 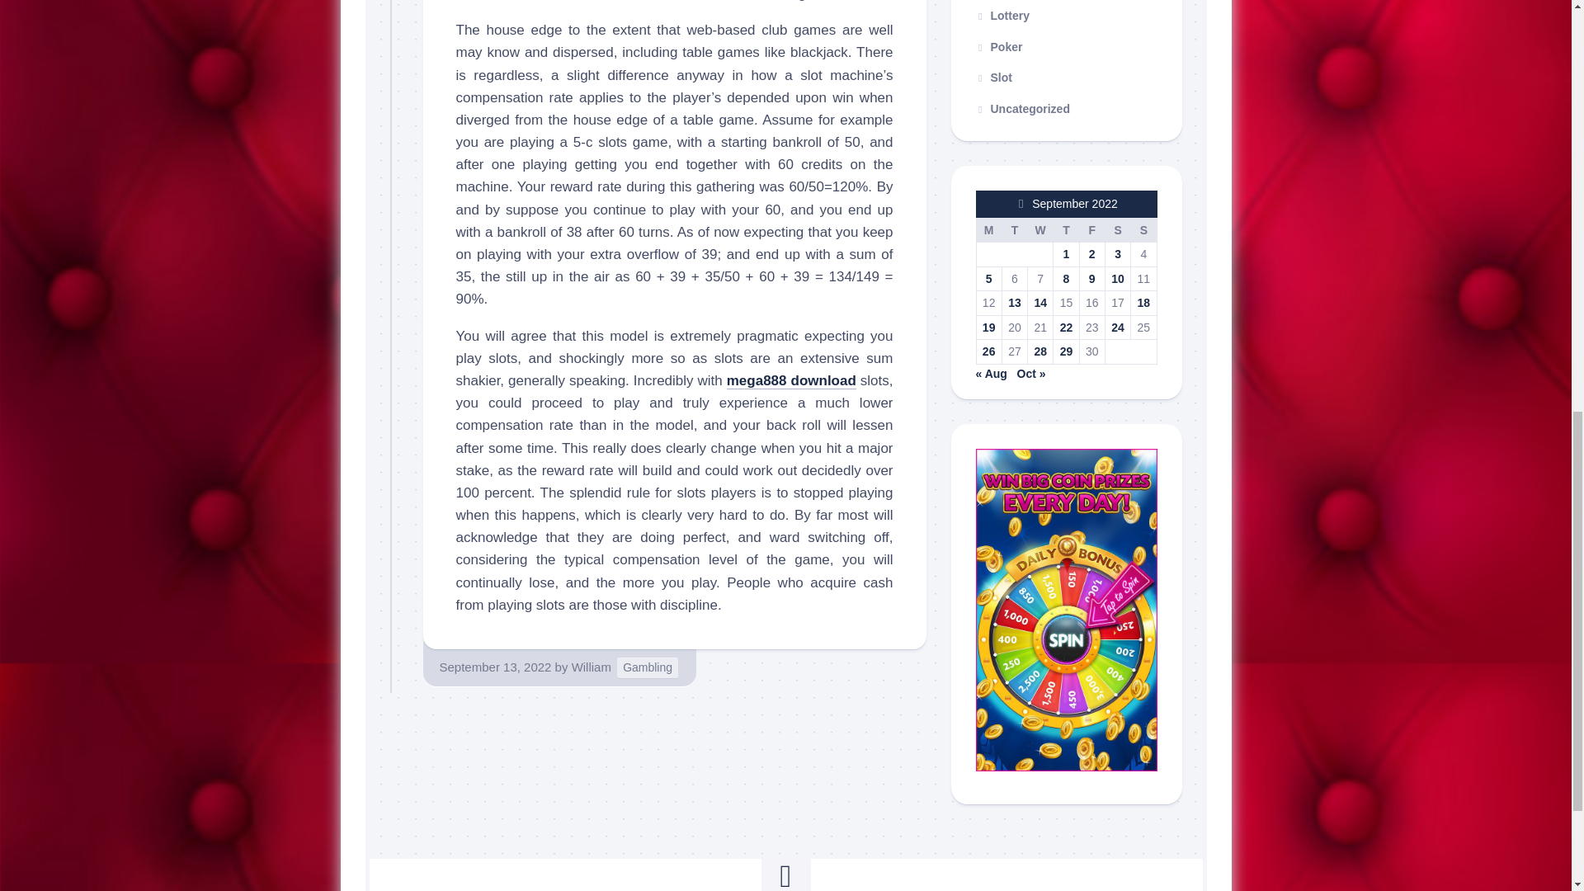 What do you see at coordinates (998, 46) in the screenshot?
I see `Poker` at bounding box center [998, 46].